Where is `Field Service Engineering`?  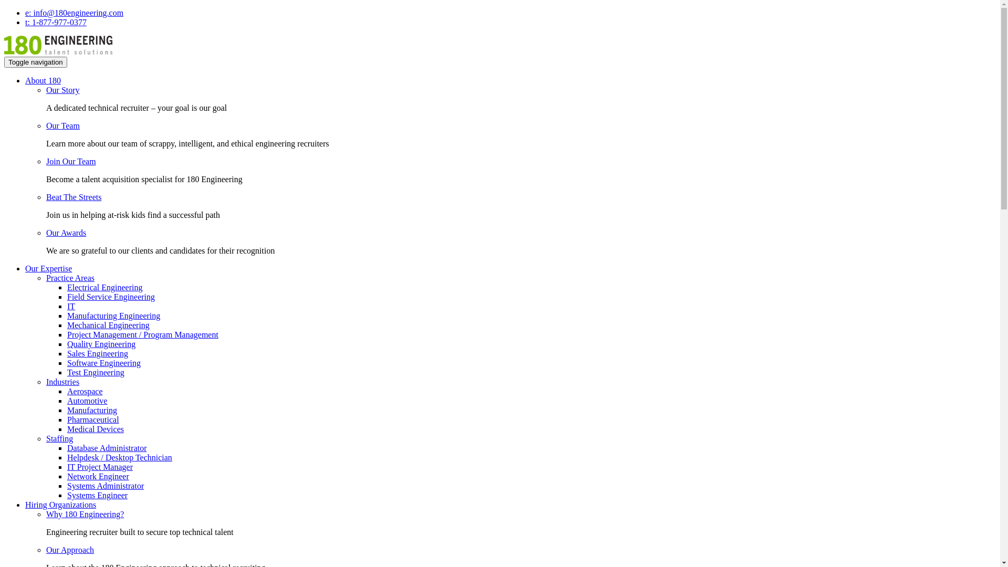
Field Service Engineering is located at coordinates (111, 297).